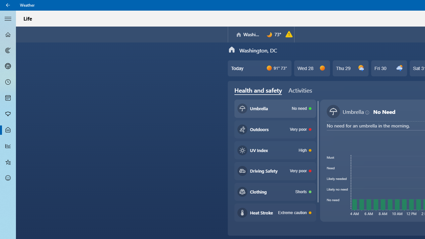 The width and height of the screenshot is (425, 239). Describe the element at coordinates (8, 162) in the screenshot. I see `Favorites - Not Selected` at that location.